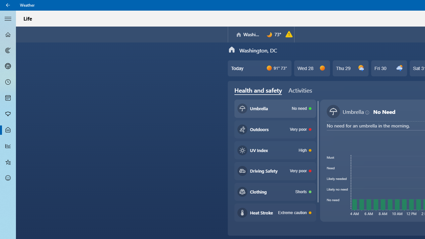 The width and height of the screenshot is (425, 239). Describe the element at coordinates (8, 162) in the screenshot. I see `Favorites - Not Selected` at that location.